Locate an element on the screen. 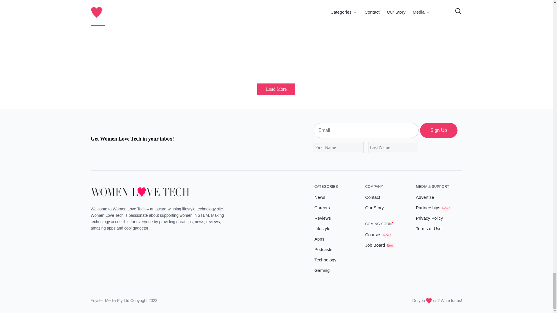 This screenshot has height=313, width=557. Sign Up is located at coordinates (439, 130).